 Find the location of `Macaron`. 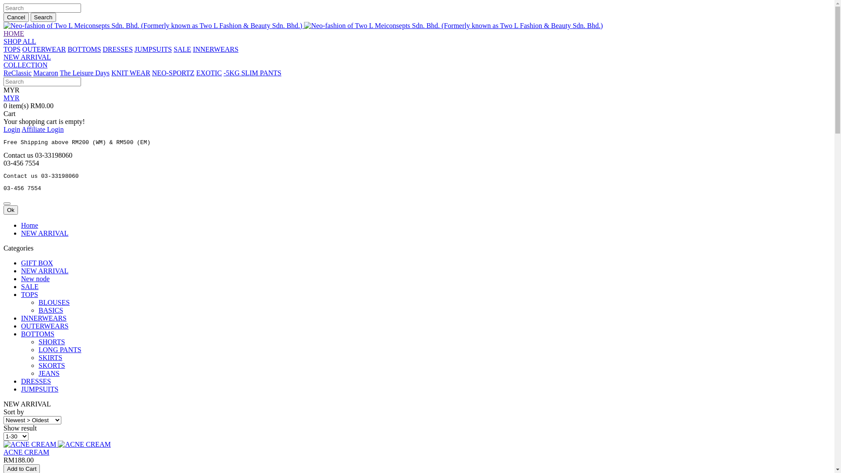

Macaron is located at coordinates (46, 73).